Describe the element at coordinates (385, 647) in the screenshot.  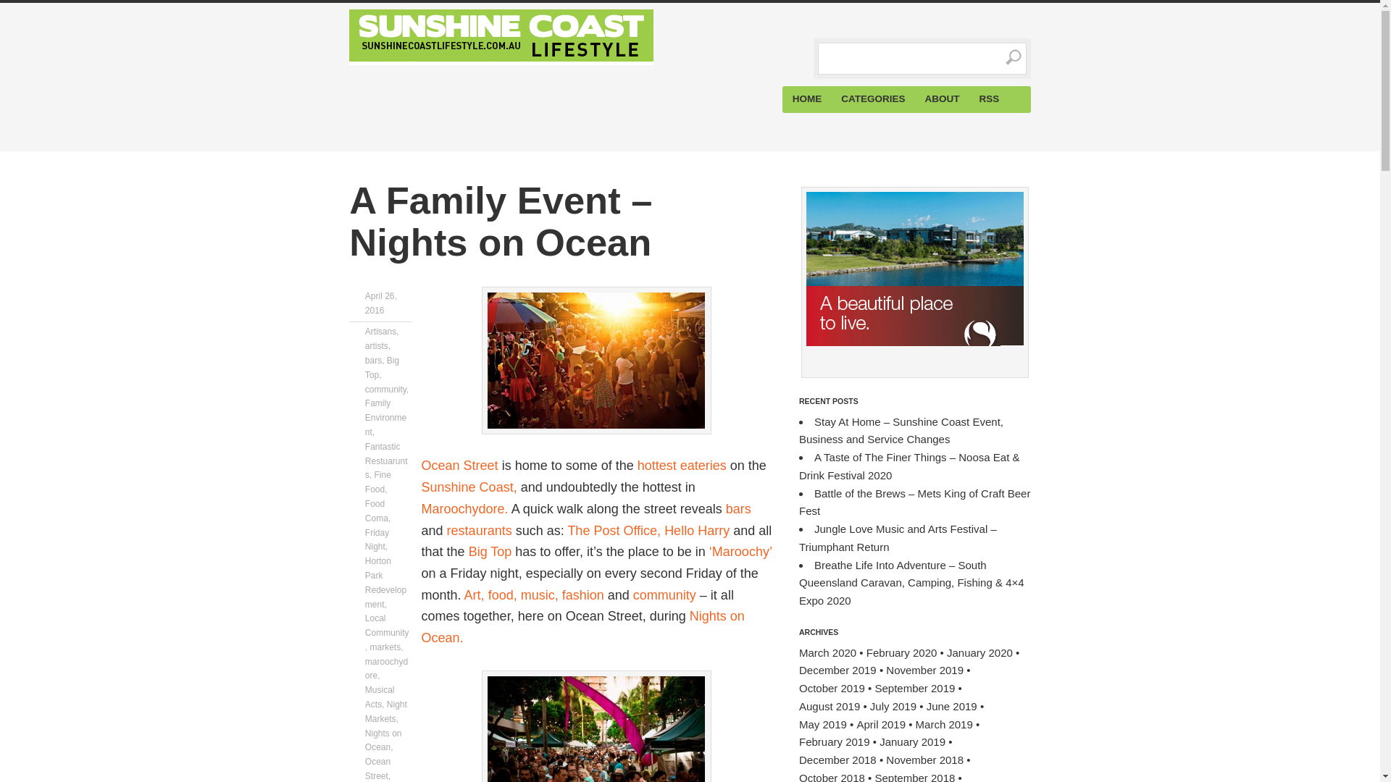
I see `markets` at that location.